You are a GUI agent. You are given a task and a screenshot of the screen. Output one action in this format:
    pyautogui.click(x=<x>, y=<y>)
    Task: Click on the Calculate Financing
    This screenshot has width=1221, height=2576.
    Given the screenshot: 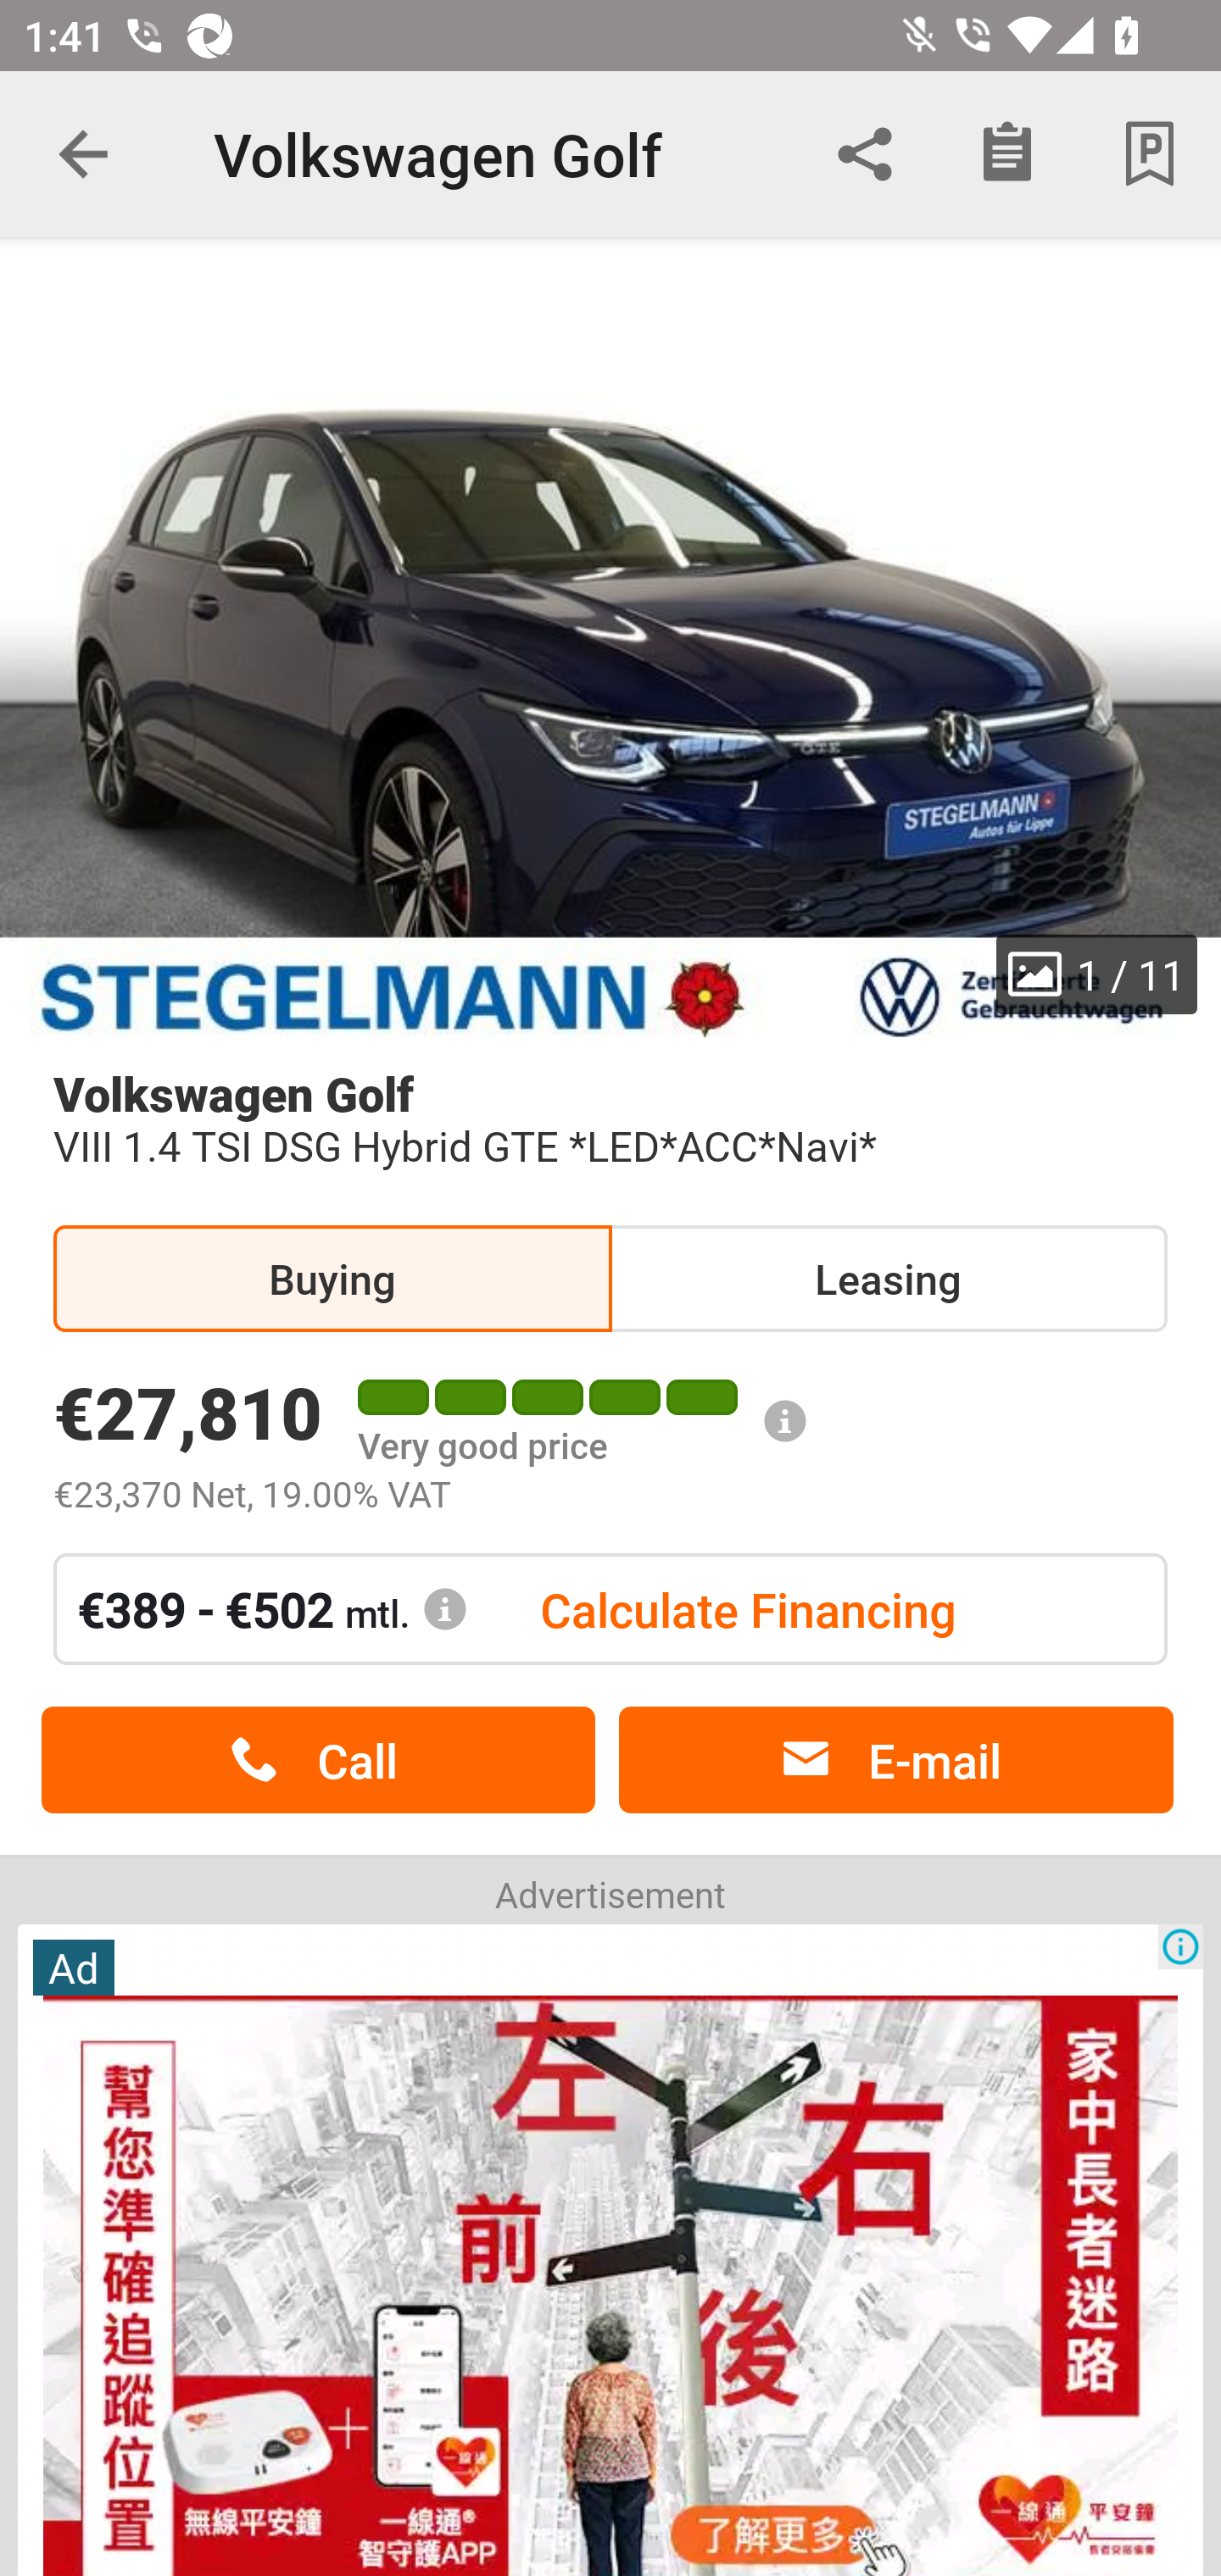 What is the action you would take?
    pyautogui.click(x=748, y=1608)
    